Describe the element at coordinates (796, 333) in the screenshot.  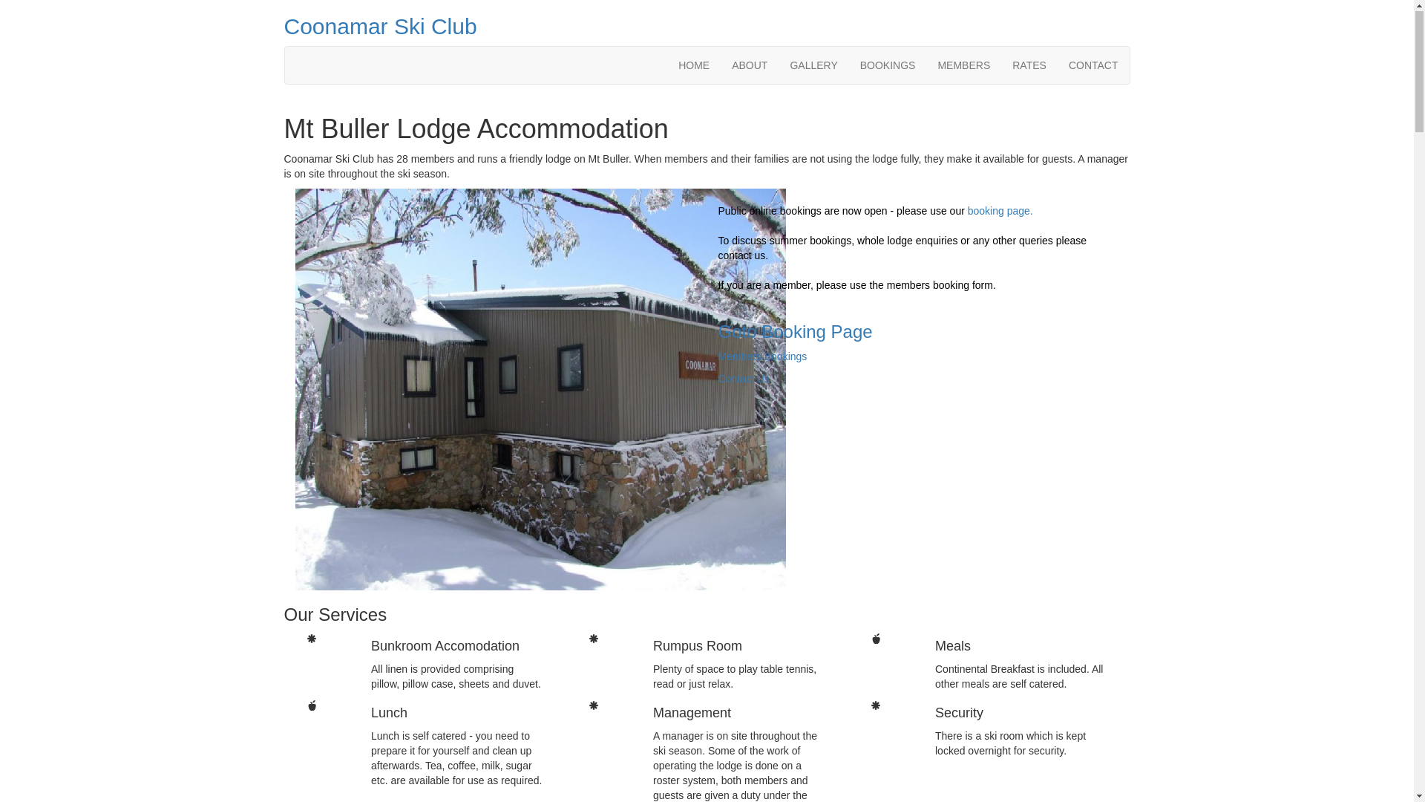
I see `Goto Booking Page` at that location.